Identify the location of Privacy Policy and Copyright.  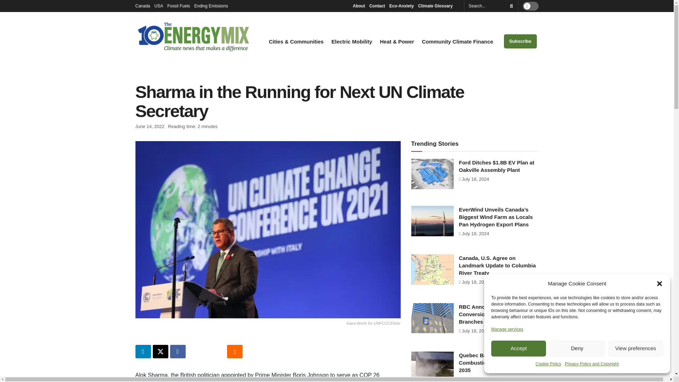
(592, 364).